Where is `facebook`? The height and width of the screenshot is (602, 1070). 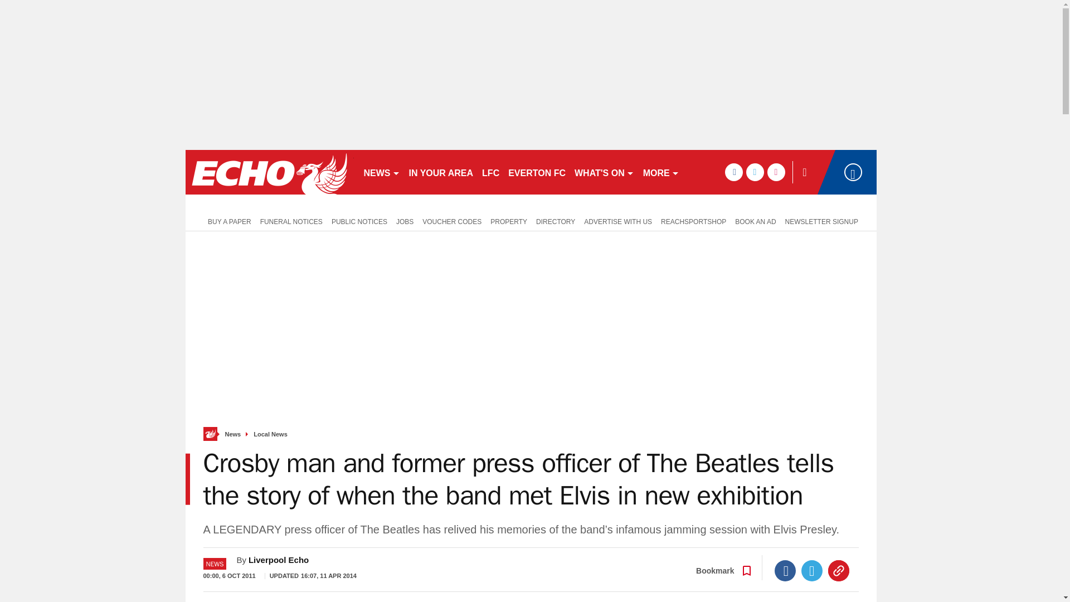
facebook is located at coordinates (733, 172).